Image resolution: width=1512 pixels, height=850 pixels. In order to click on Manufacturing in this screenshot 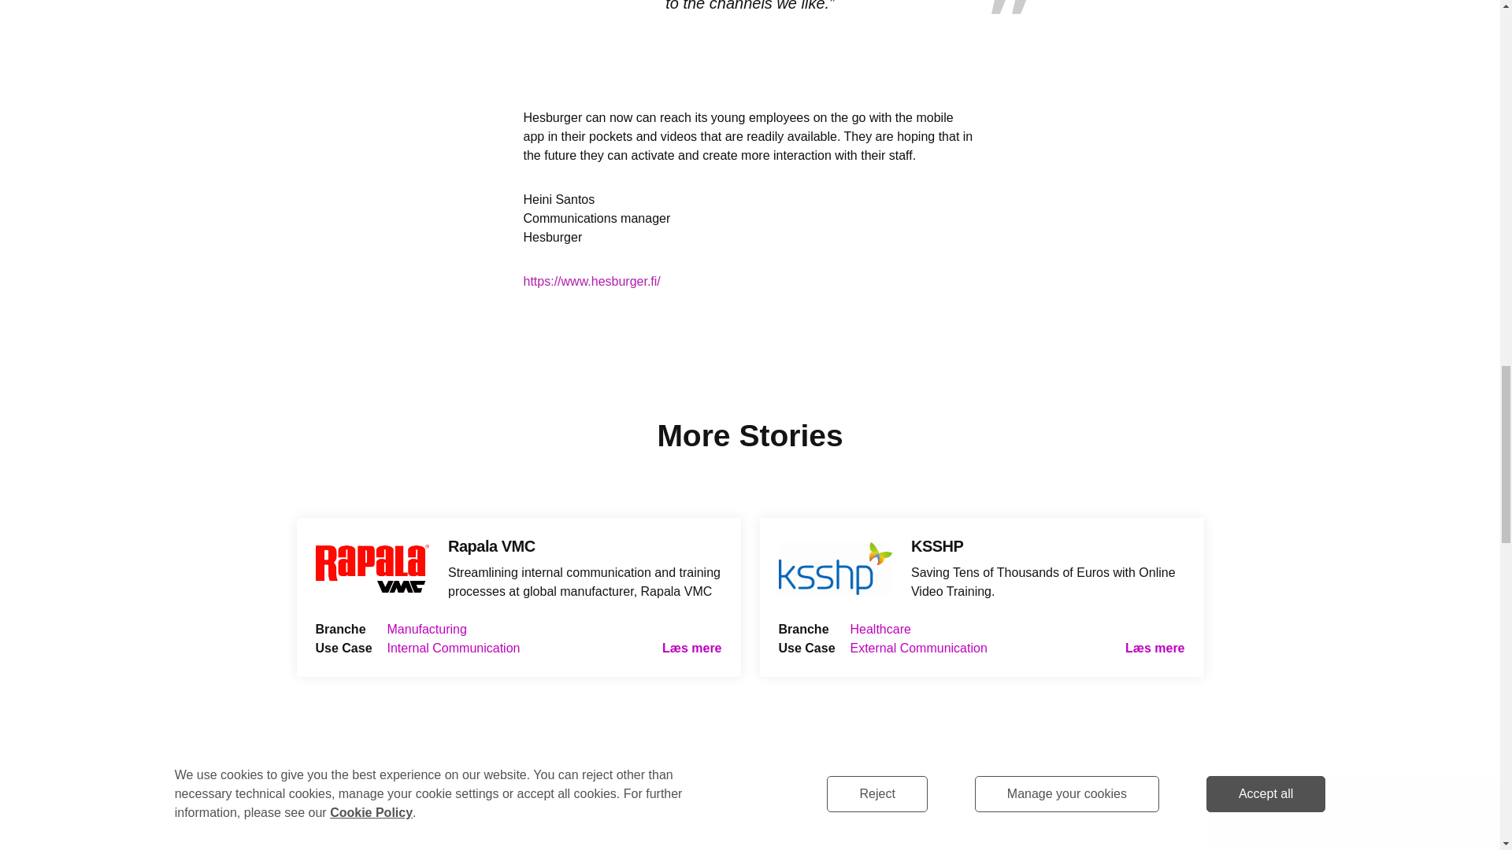, I will do `click(427, 628)`.